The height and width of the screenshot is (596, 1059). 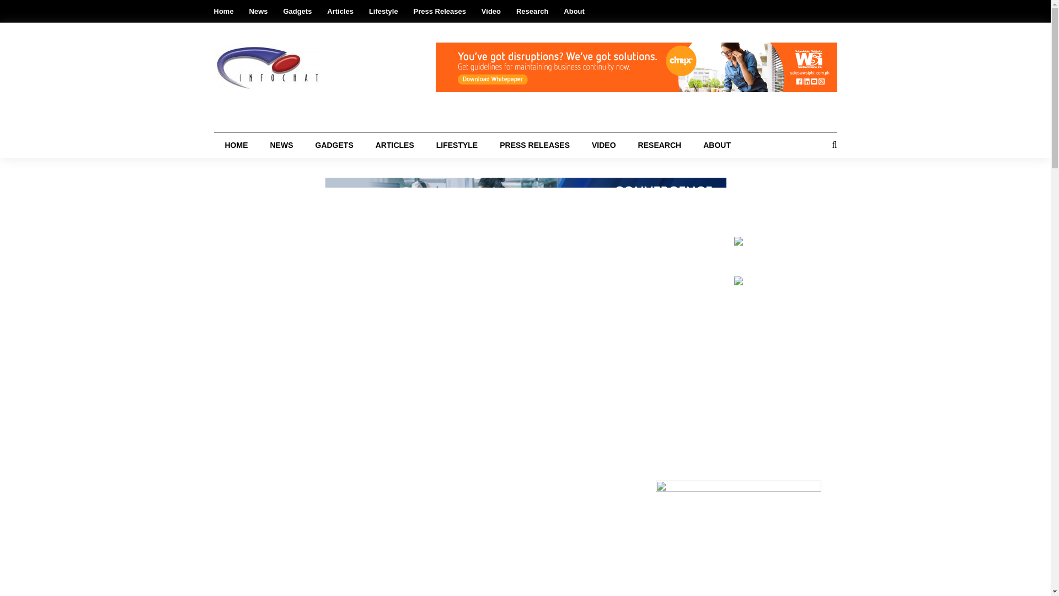 I want to click on Lifestyle, so click(x=383, y=11).